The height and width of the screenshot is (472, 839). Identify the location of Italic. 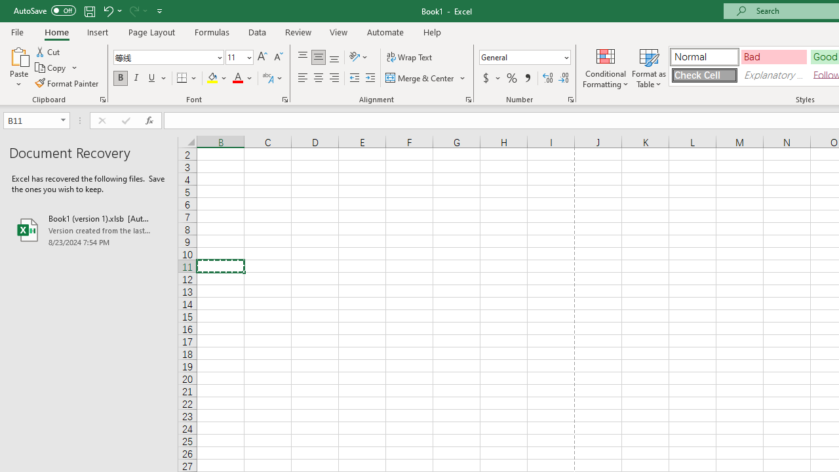
(136, 79).